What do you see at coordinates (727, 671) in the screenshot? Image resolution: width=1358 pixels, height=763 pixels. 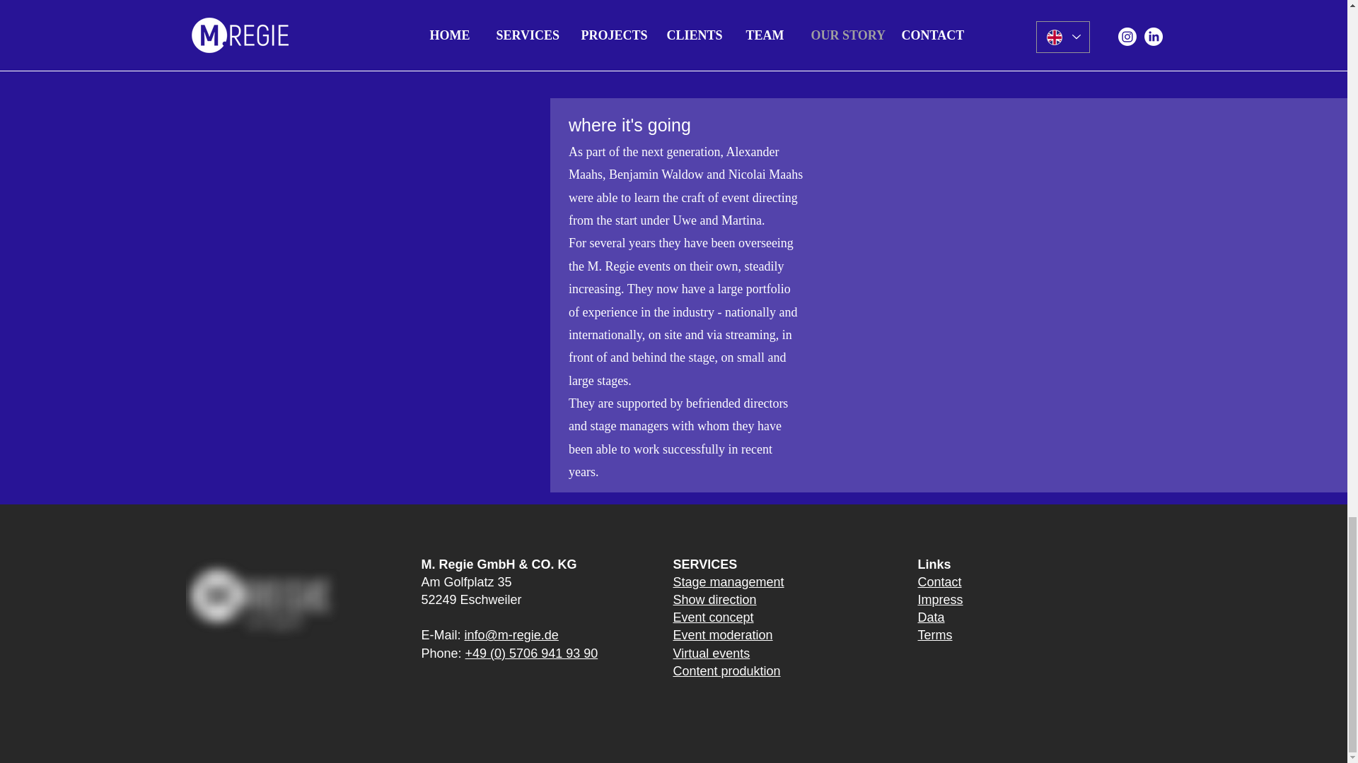 I see `Content produktion` at bounding box center [727, 671].